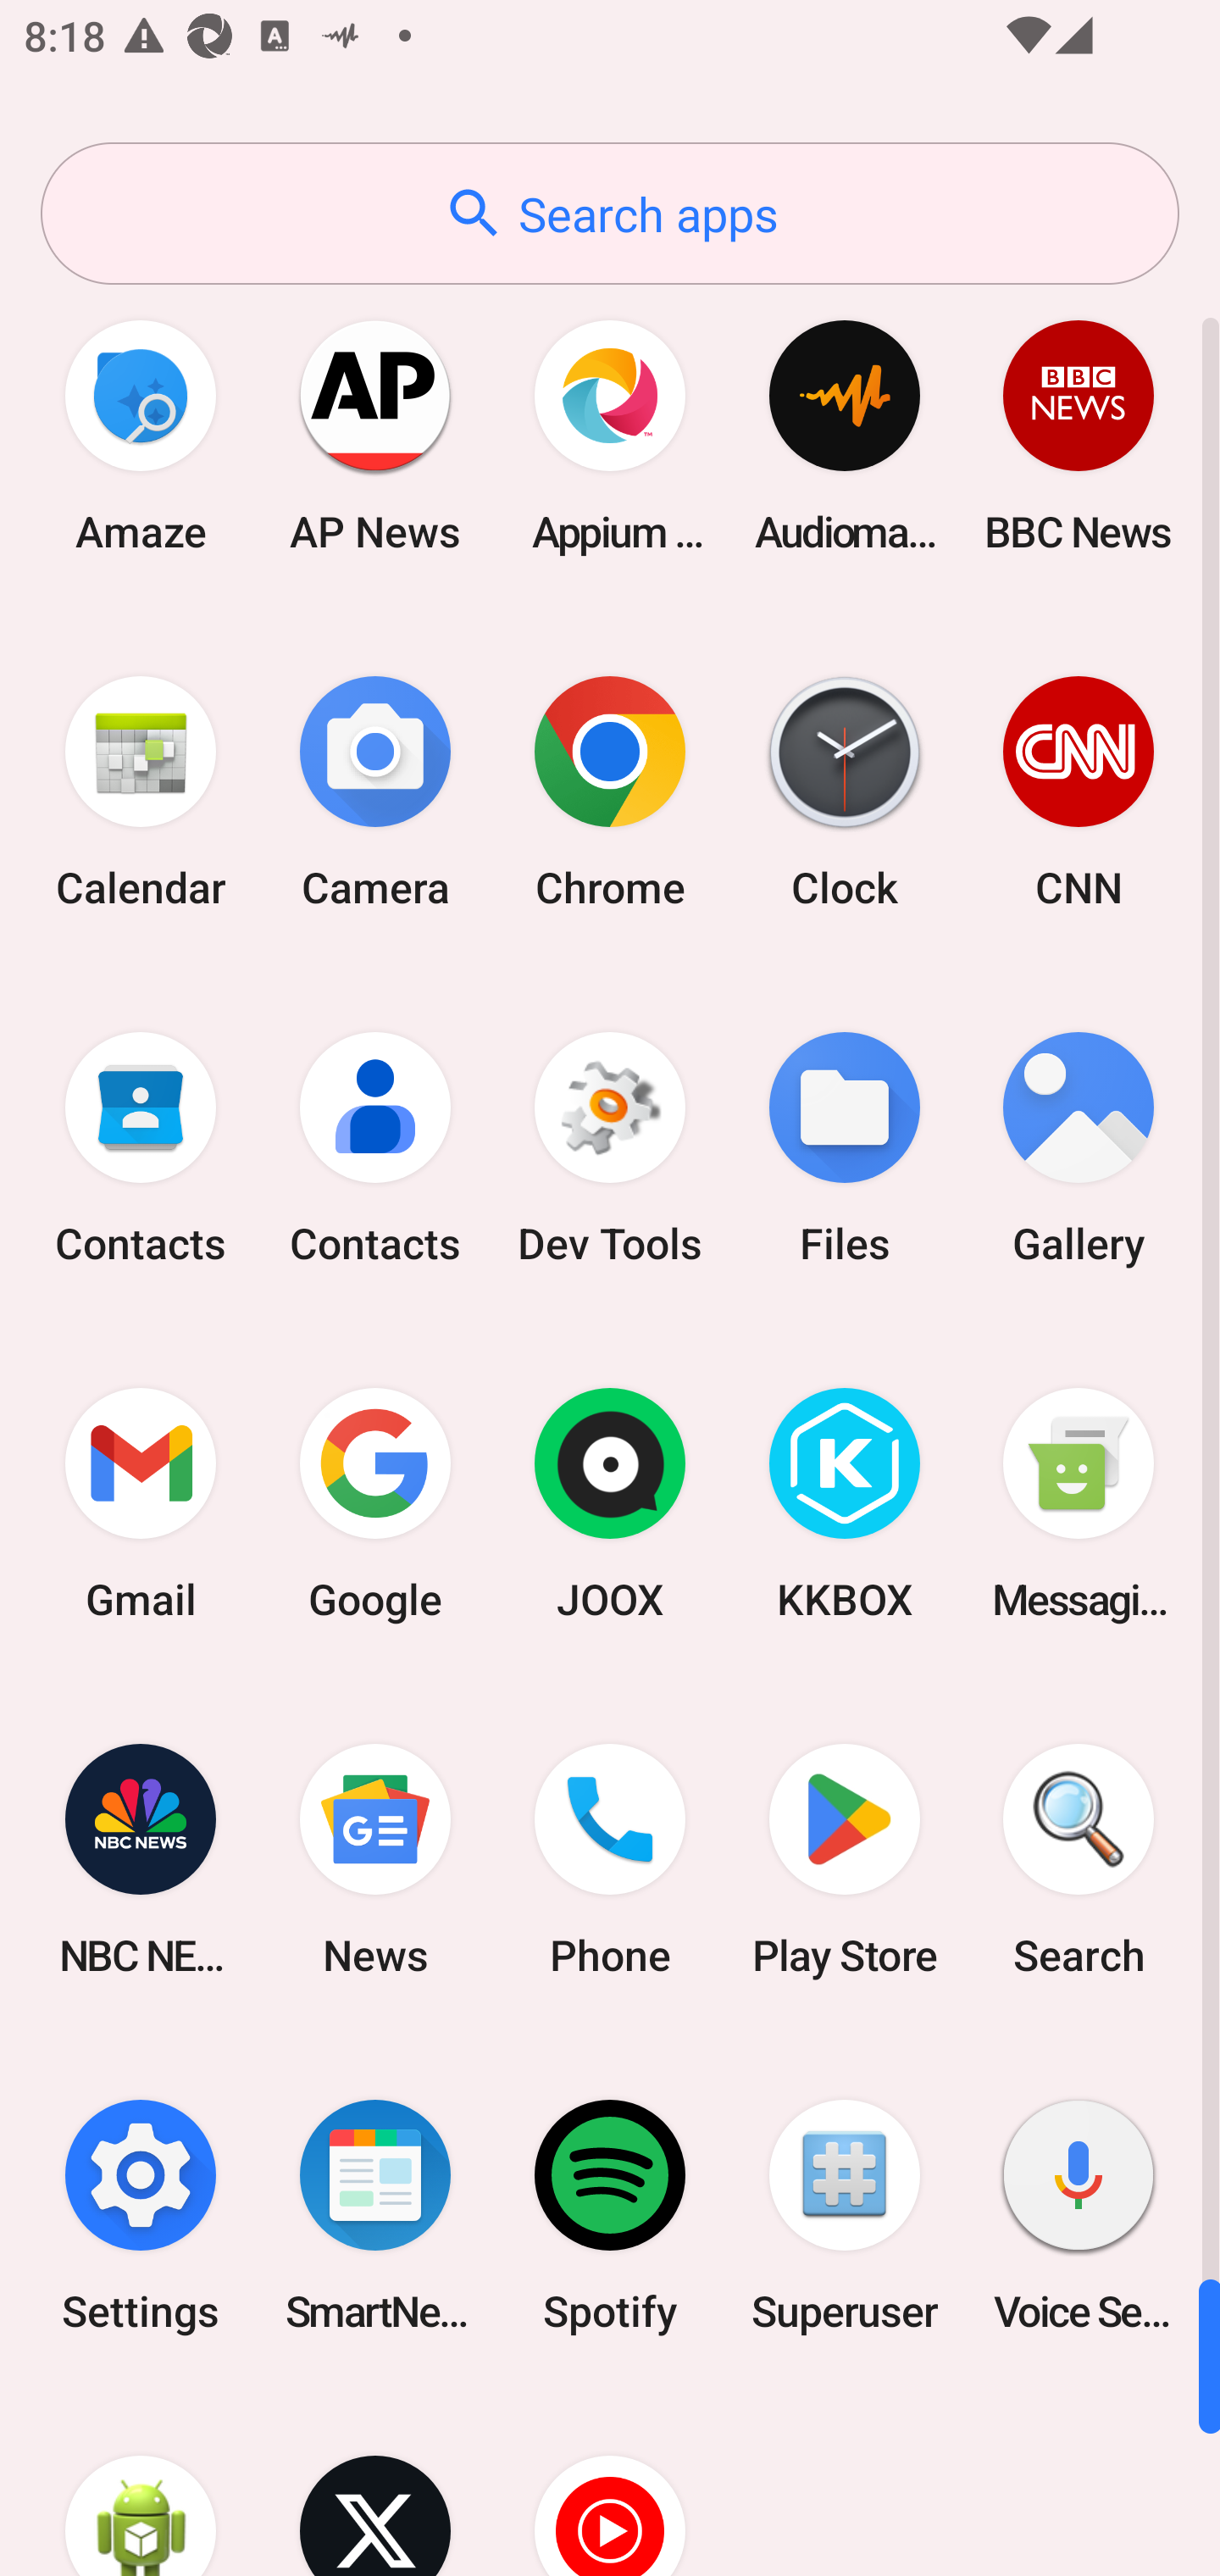 This screenshot has height=2576, width=1220. What do you see at coordinates (375, 791) in the screenshot?
I see `Camera` at bounding box center [375, 791].